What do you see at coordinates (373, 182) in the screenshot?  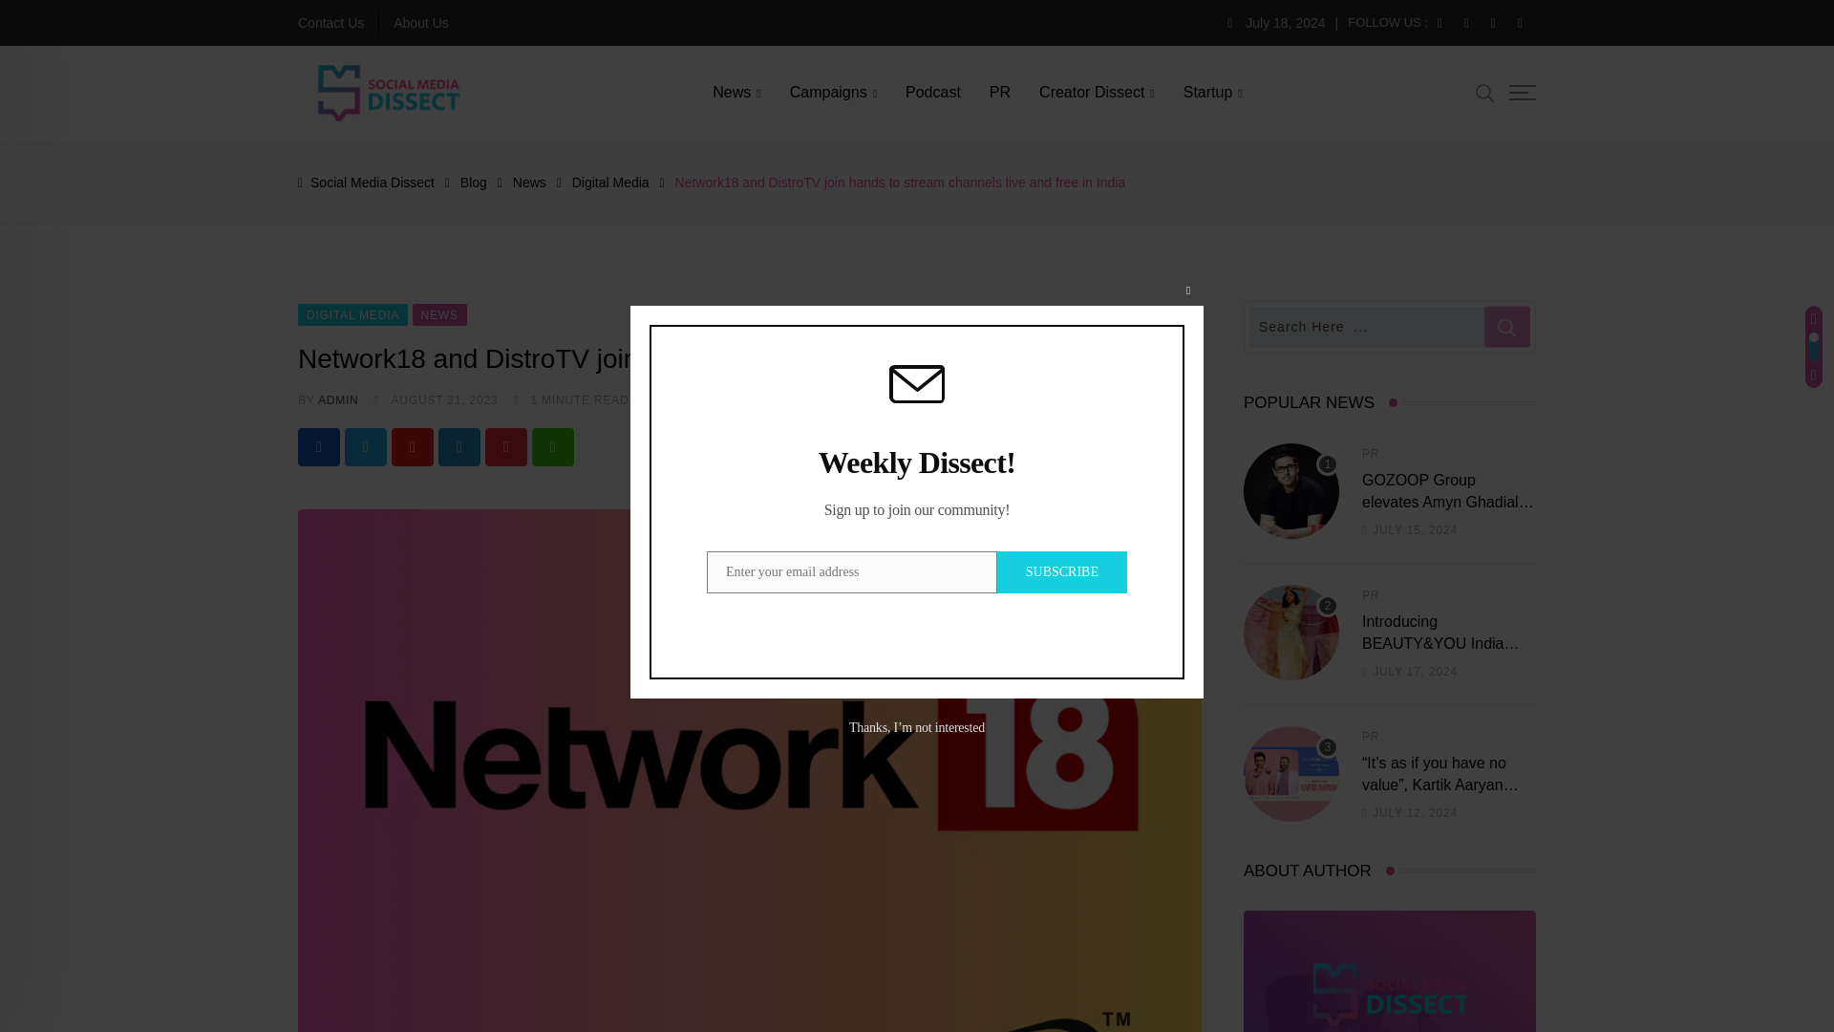 I see `Go to Social Media Dissect.` at bounding box center [373, 182].